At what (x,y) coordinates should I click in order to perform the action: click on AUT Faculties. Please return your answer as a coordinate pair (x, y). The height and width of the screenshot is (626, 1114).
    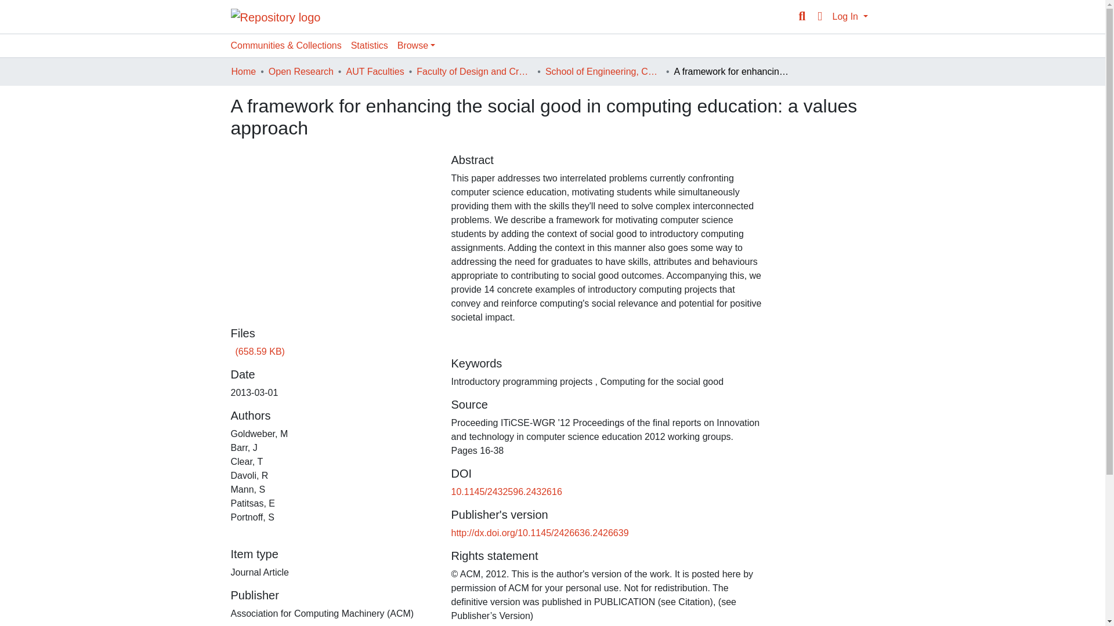
    Looking at the image, I should click on (374, 72).